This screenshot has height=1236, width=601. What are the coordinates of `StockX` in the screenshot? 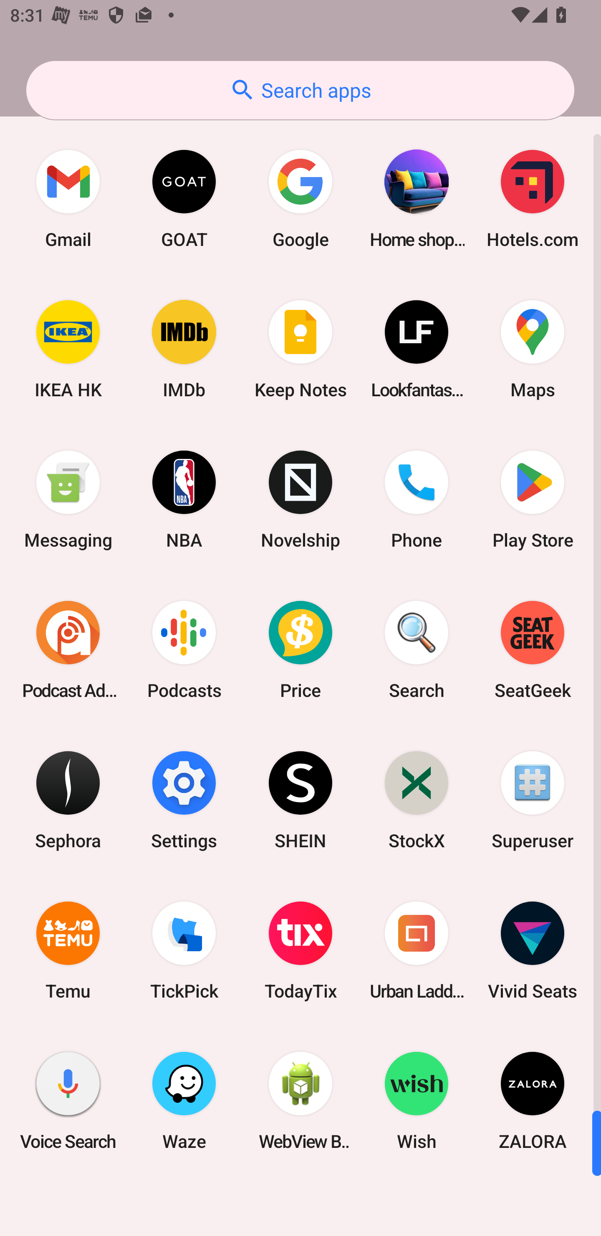 It's located at (417, 799).